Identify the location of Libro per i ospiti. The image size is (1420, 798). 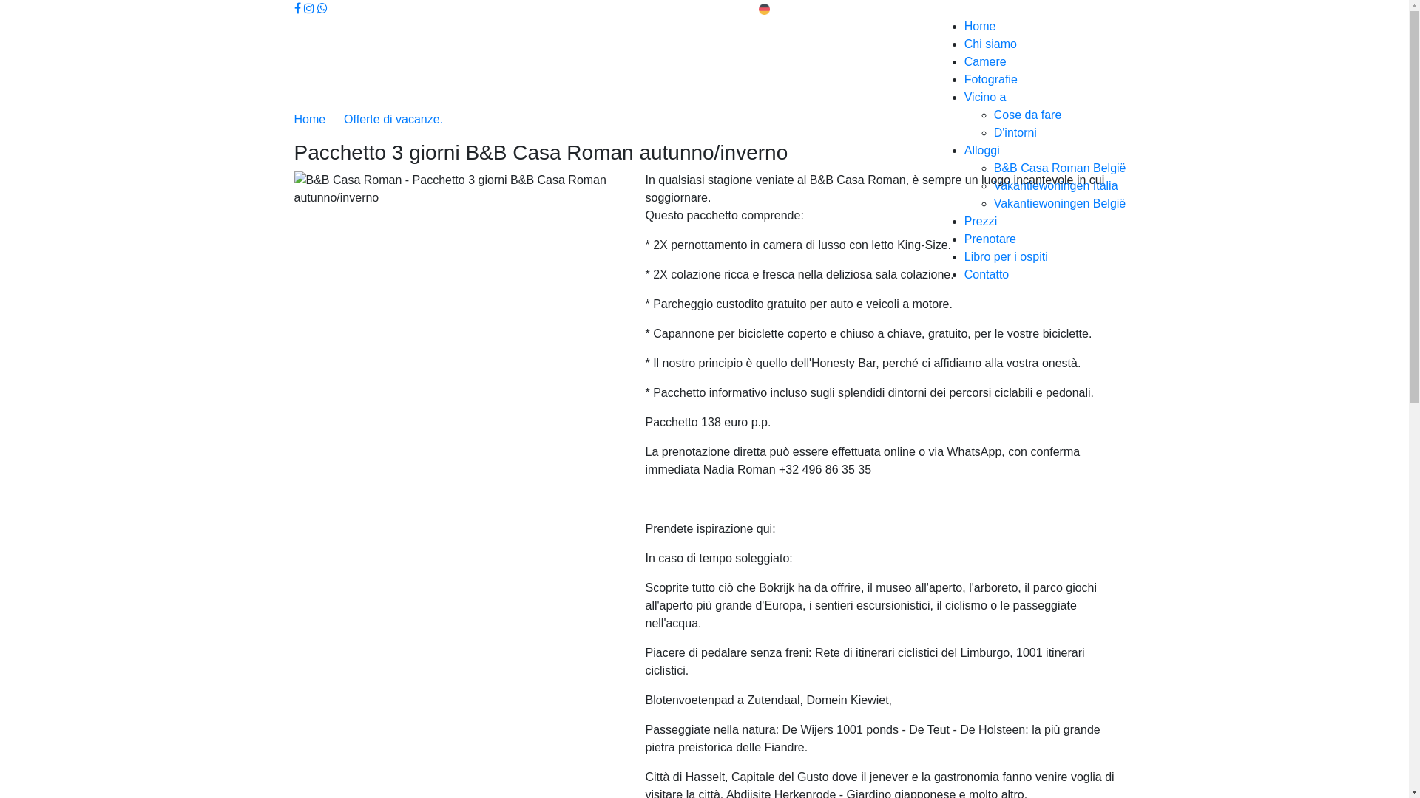
(1006, 257).